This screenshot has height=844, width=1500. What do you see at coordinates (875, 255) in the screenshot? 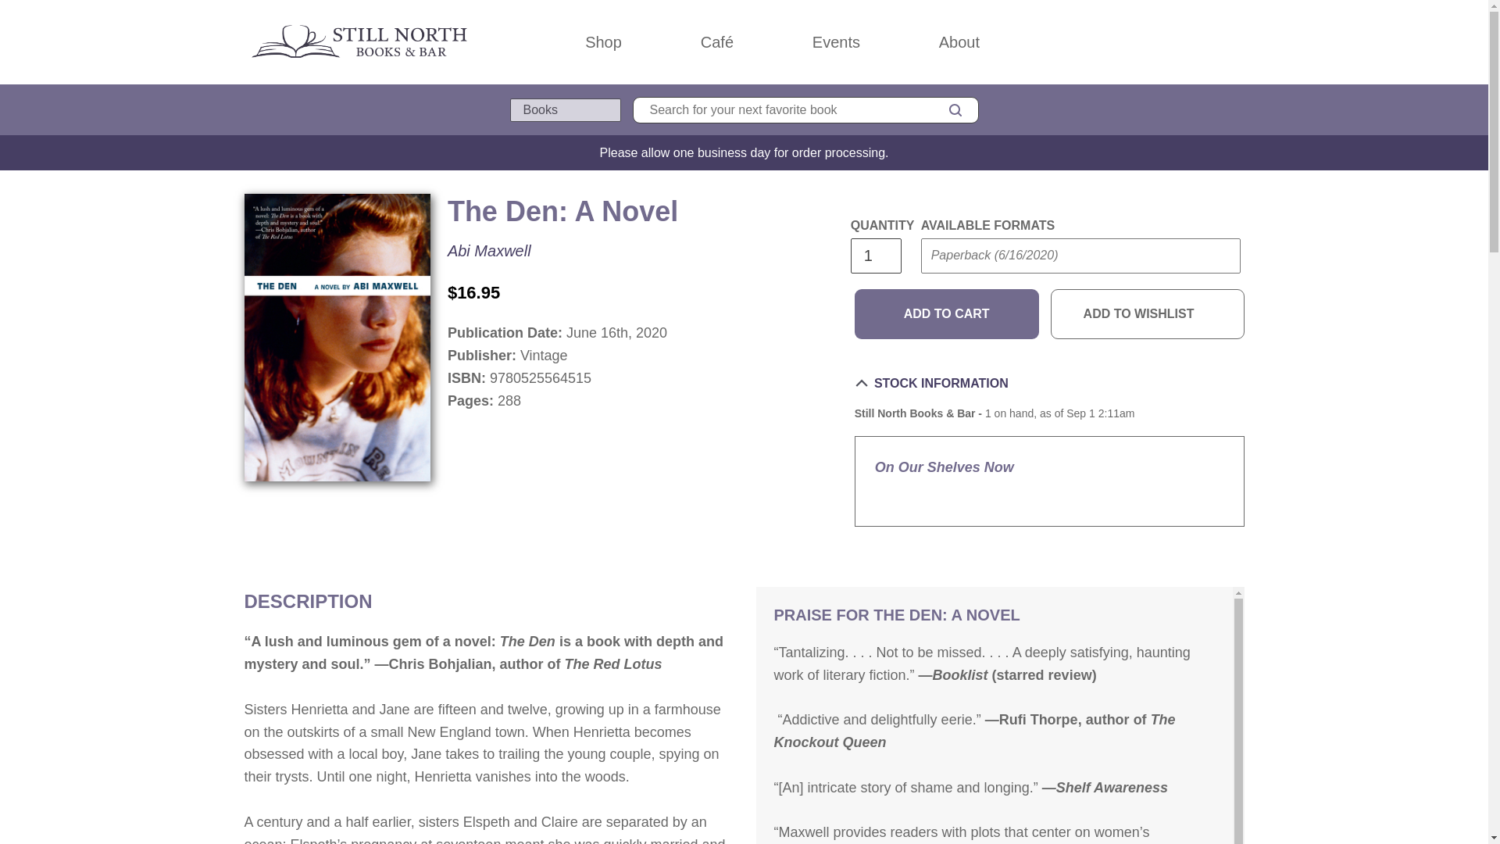
I see `1` at bounding box center [875, 255].